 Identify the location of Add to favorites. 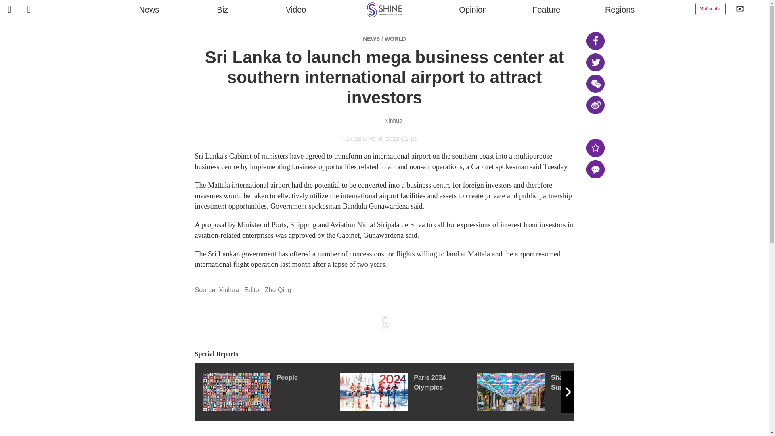
(595, 148).